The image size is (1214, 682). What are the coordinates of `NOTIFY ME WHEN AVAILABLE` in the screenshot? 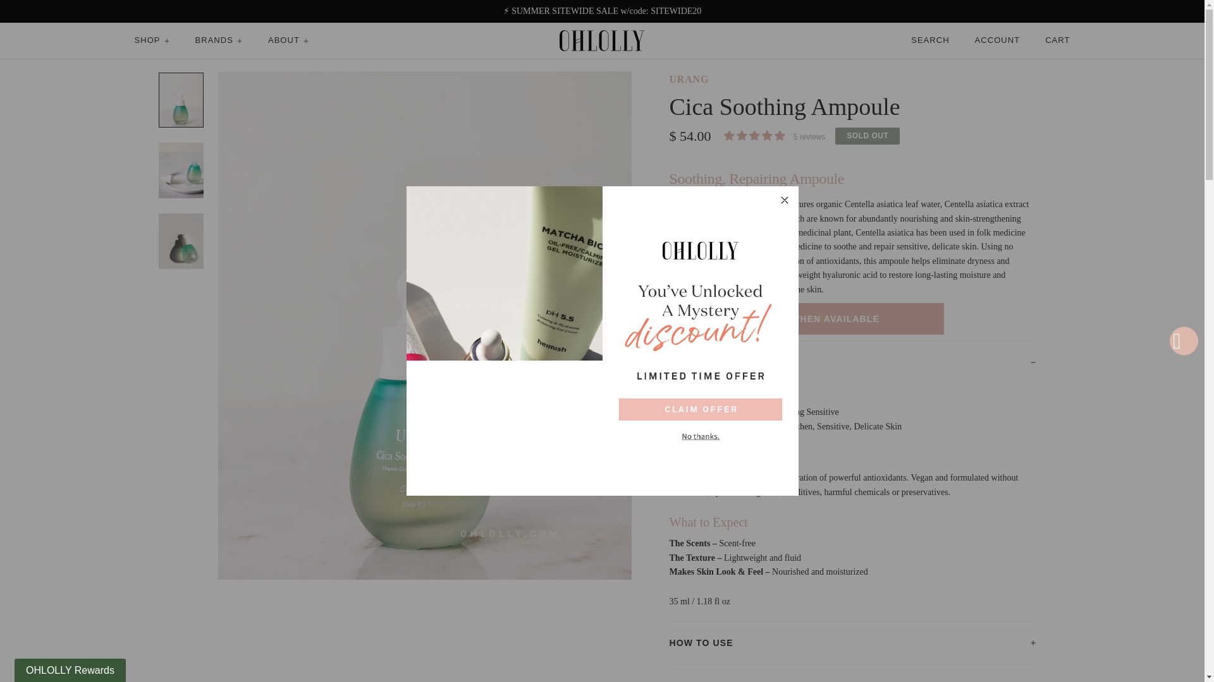 It's located at (806, 318).